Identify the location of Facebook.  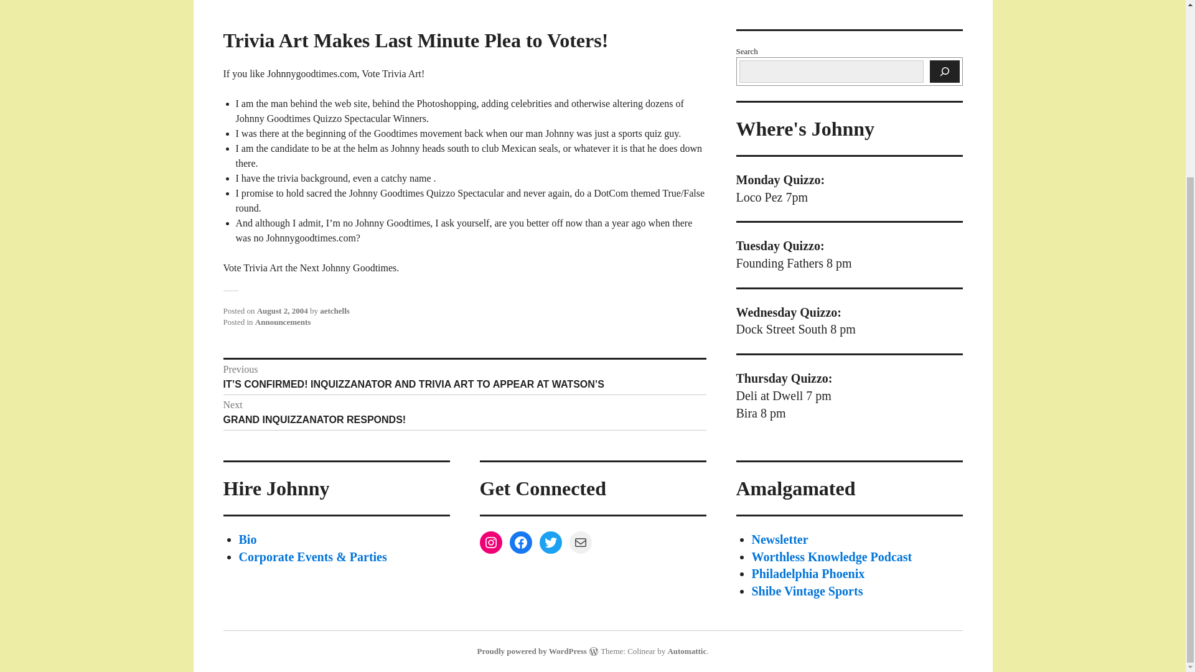
(520, 543).